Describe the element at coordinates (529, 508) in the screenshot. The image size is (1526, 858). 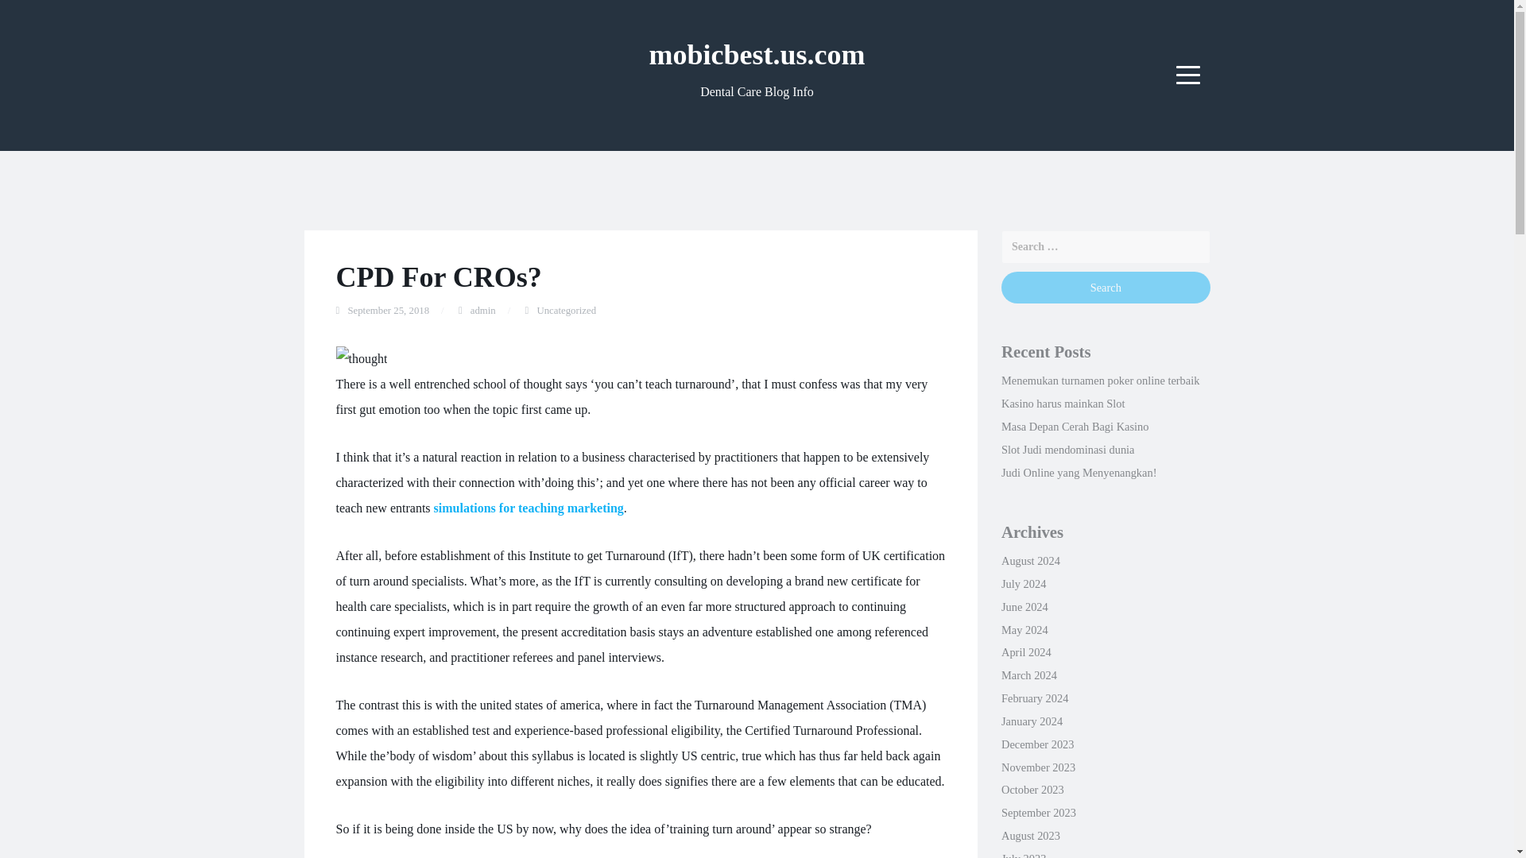
I see `simulations for teaching marketing` at that location.